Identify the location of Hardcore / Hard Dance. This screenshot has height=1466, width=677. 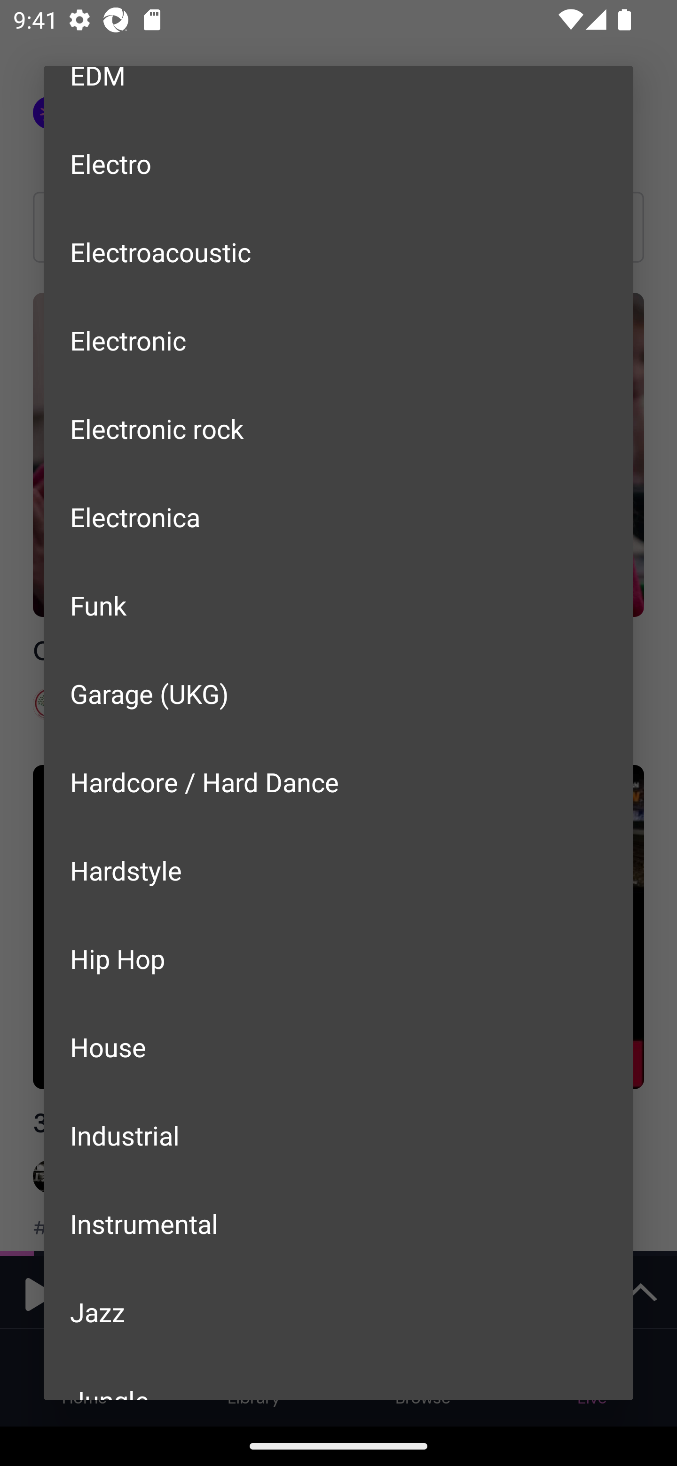
(338, 781).